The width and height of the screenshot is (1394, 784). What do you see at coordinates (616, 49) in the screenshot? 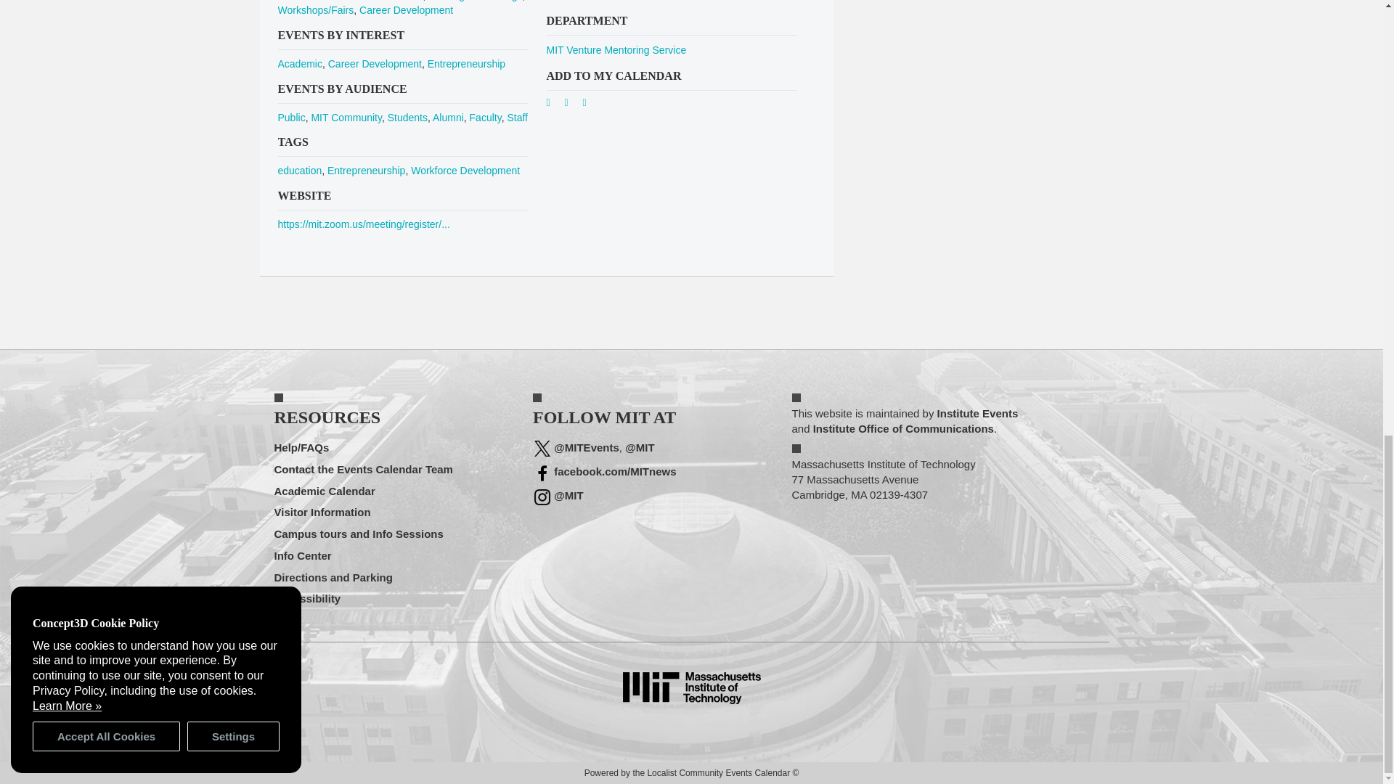
I see `MIT Venture Mentoring Service` at bounding box center [616, 49].